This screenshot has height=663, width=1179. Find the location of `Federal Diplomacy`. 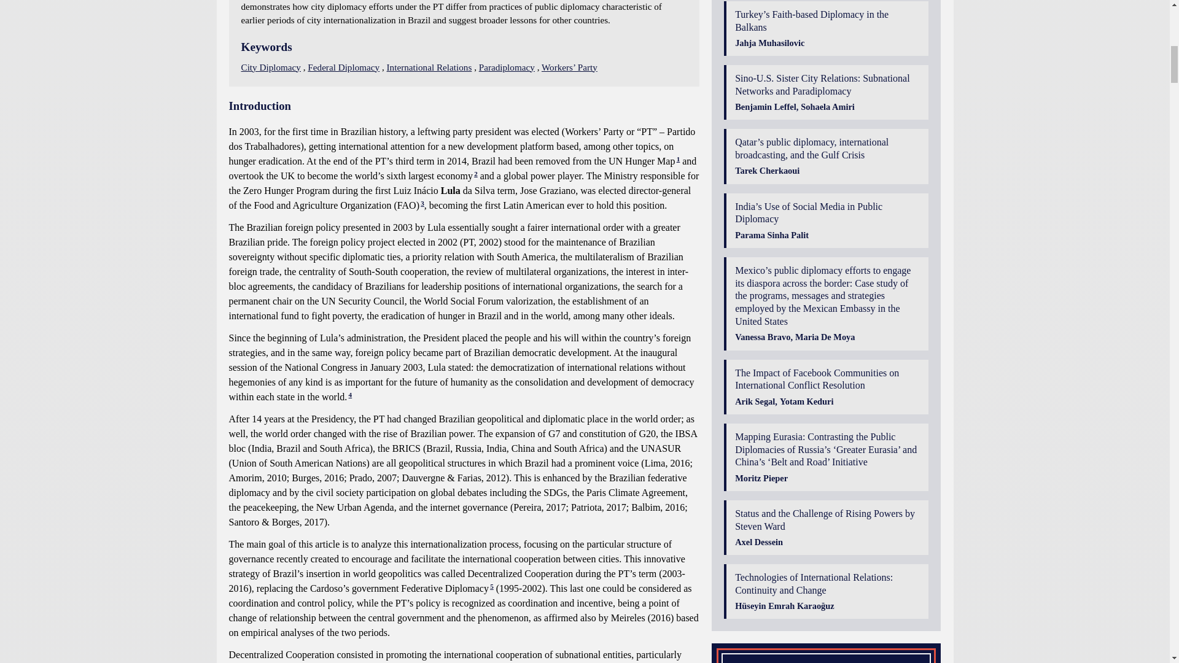

Federal Diplomacy is located at coordinates (344, 67).